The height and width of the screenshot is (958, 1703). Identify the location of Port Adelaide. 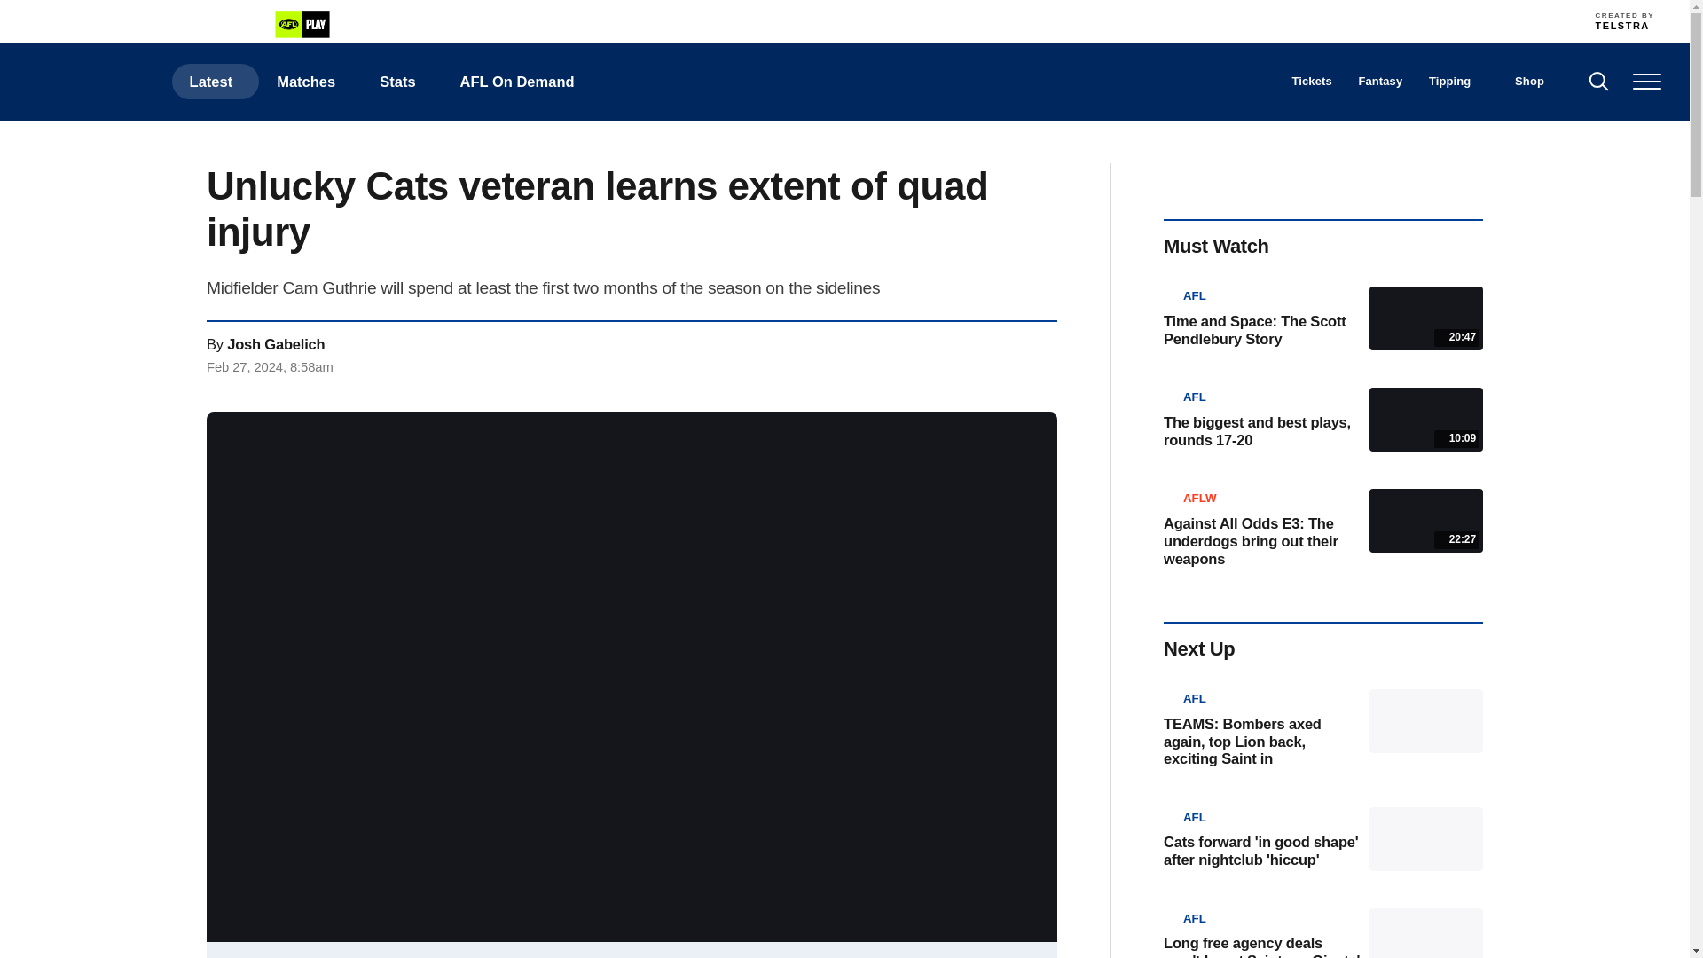
(1097, 20).